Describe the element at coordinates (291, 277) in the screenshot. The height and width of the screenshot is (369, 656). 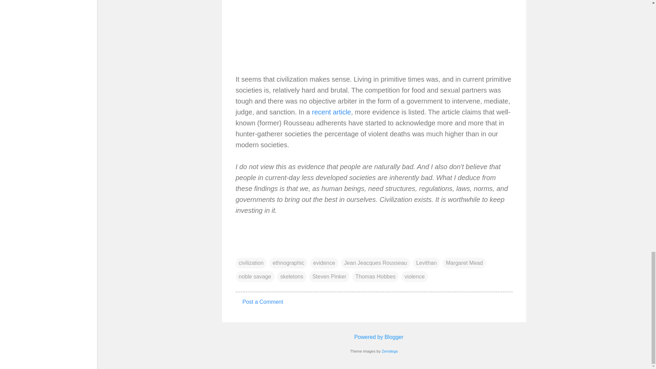
I see `skeletons` at that location.